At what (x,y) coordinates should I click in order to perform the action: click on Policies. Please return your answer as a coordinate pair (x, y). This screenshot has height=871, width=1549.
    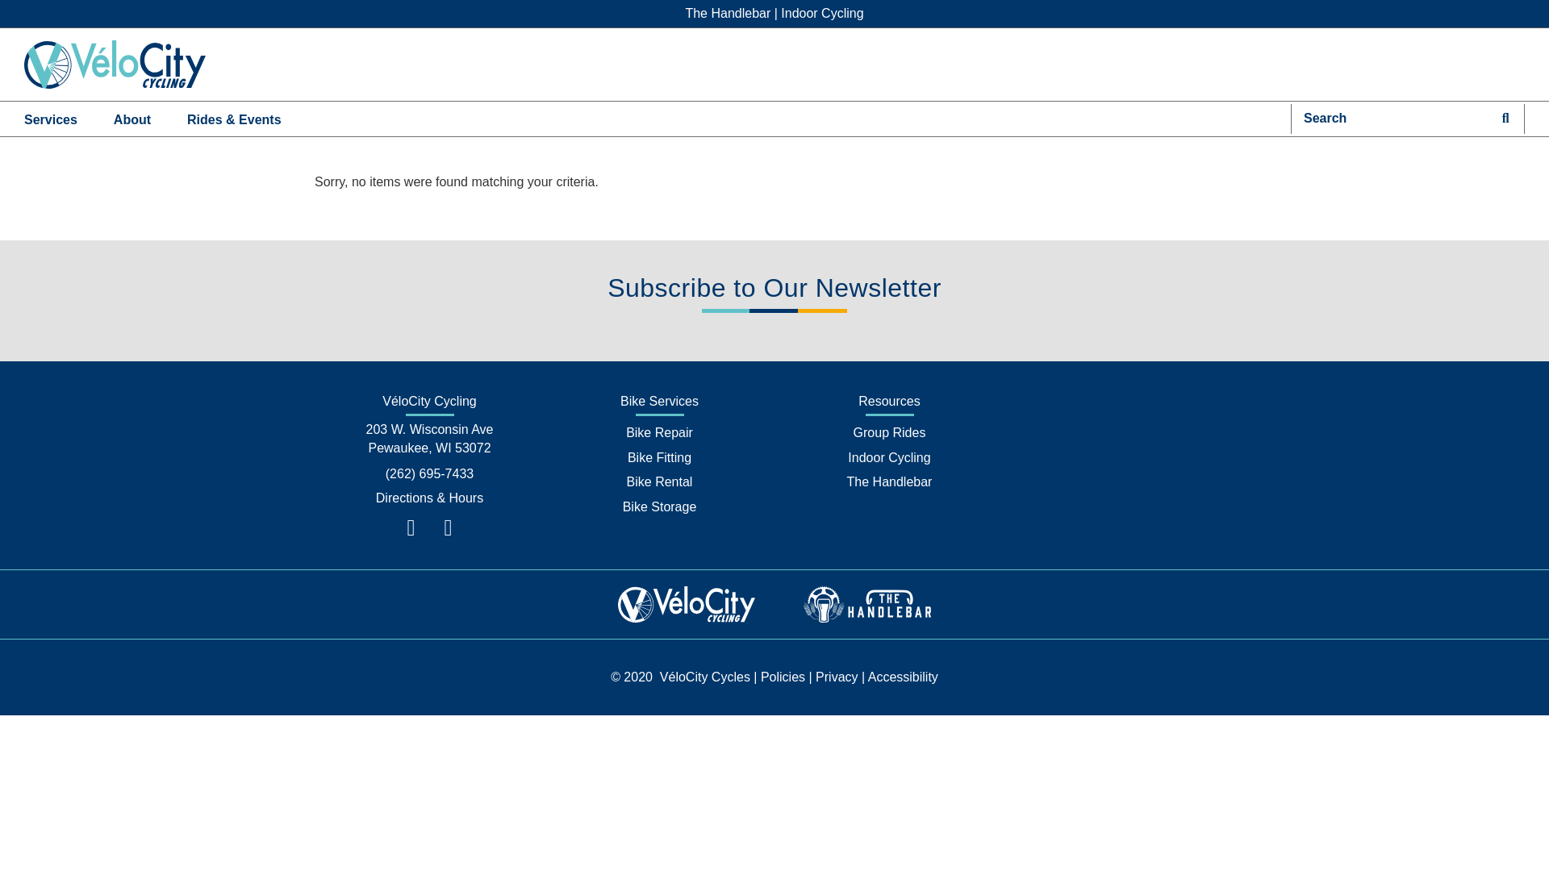
    Looking at the image, I should click on (783, 676).